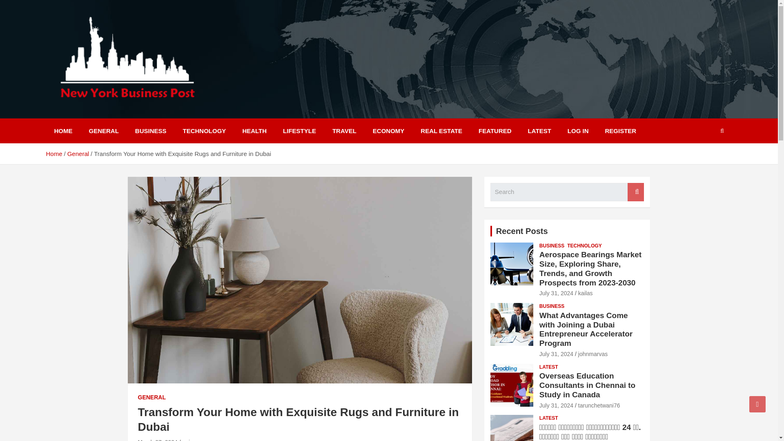 This screenshot has height=441, width=784. Describe the element at coordinates (187, 440) in the screenshot. I see `uois` at that location.